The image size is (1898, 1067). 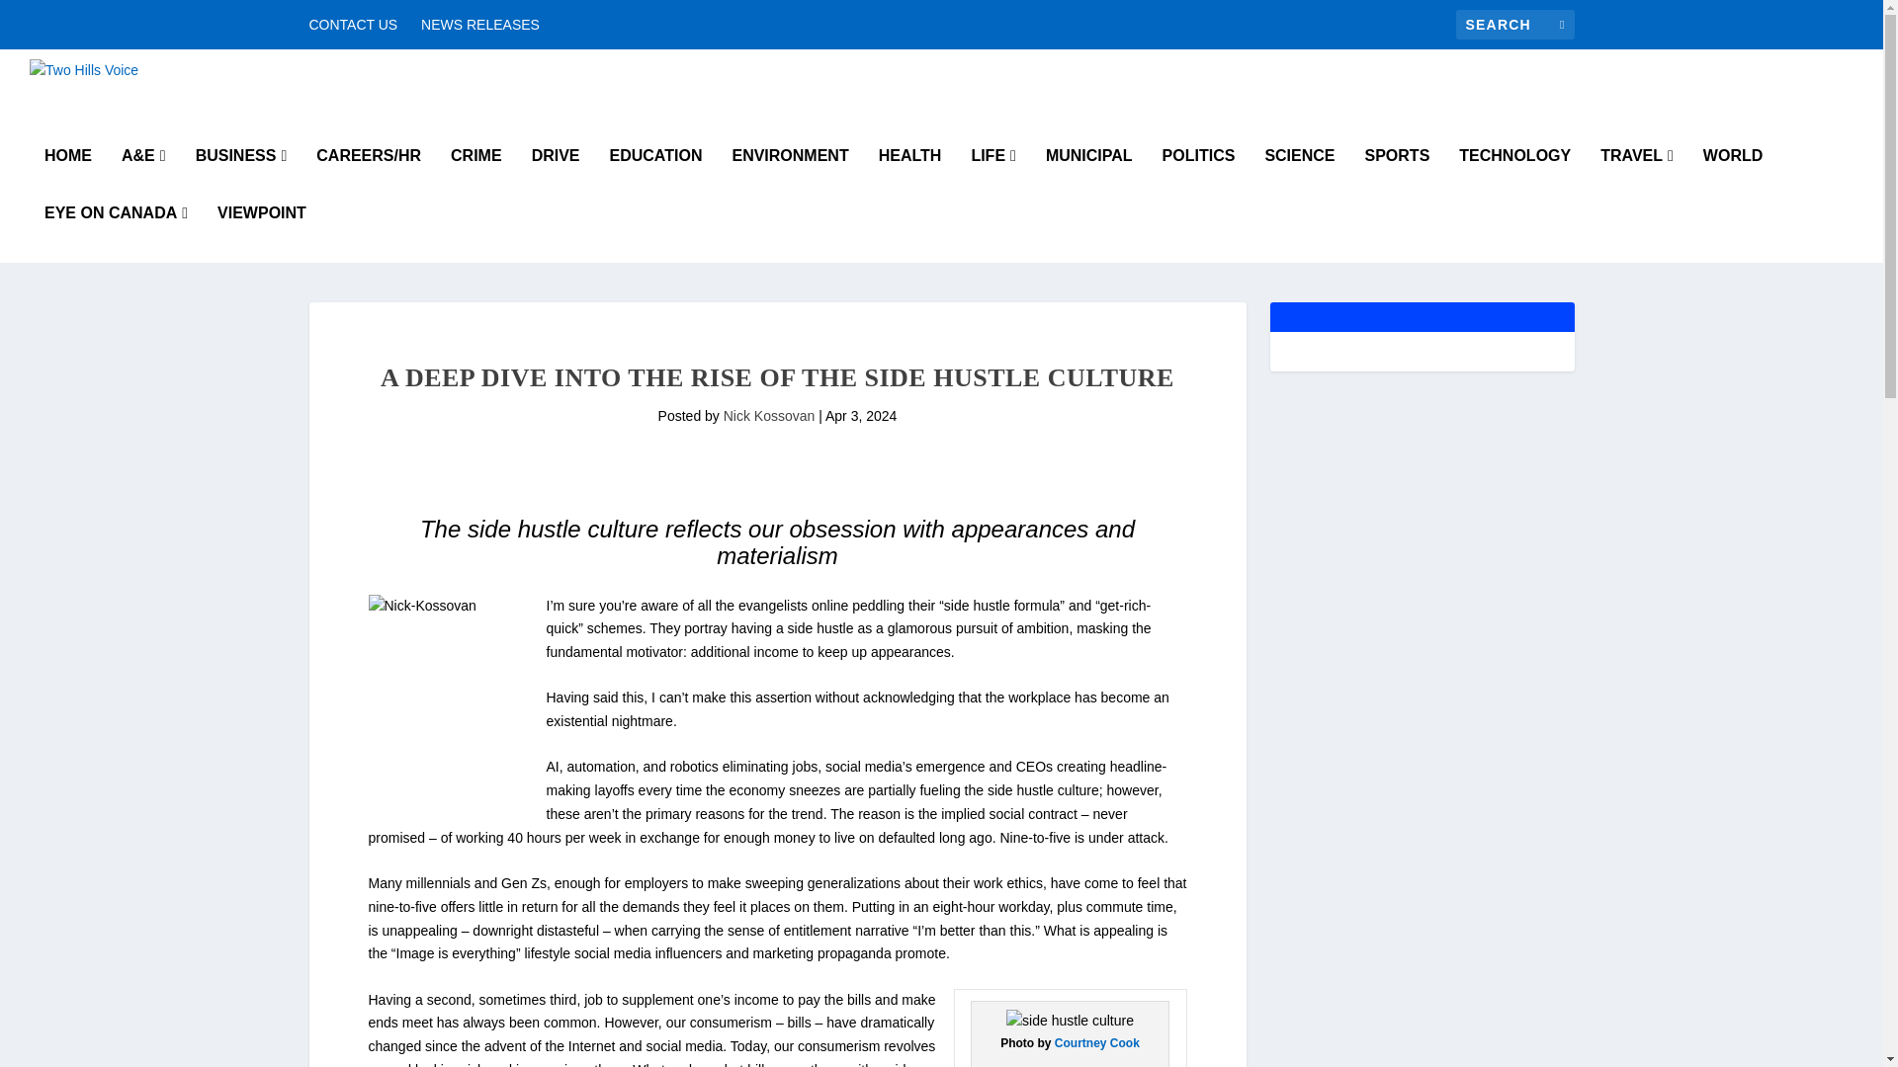 What do you see at coordinates (116, 233) in the screenshot?
I see `EYE ON CANADA` at bounding box center [116, 233].